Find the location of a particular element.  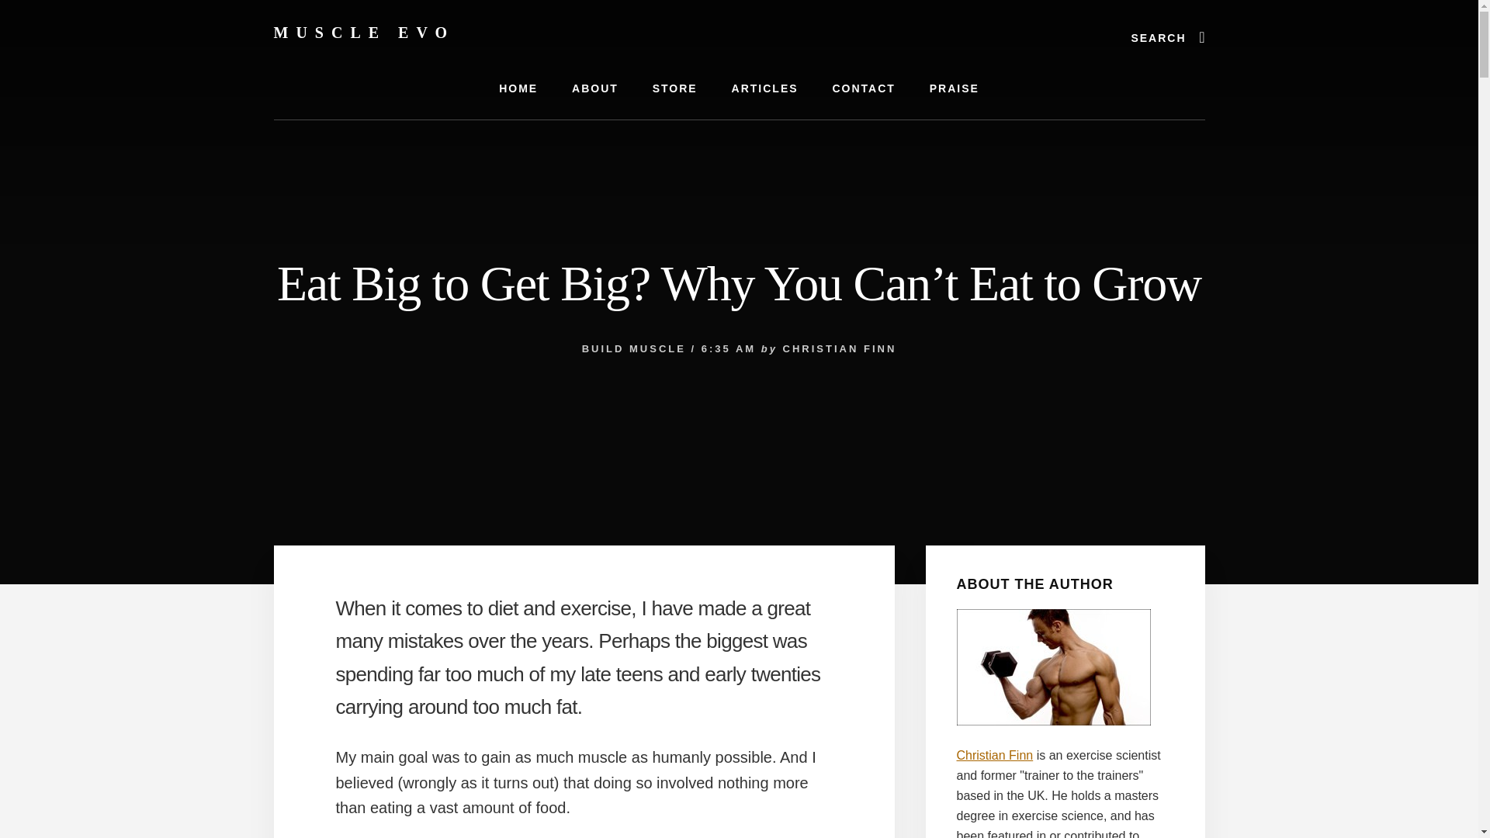

MUSCLE EVO is located at coordinates (363, 33).